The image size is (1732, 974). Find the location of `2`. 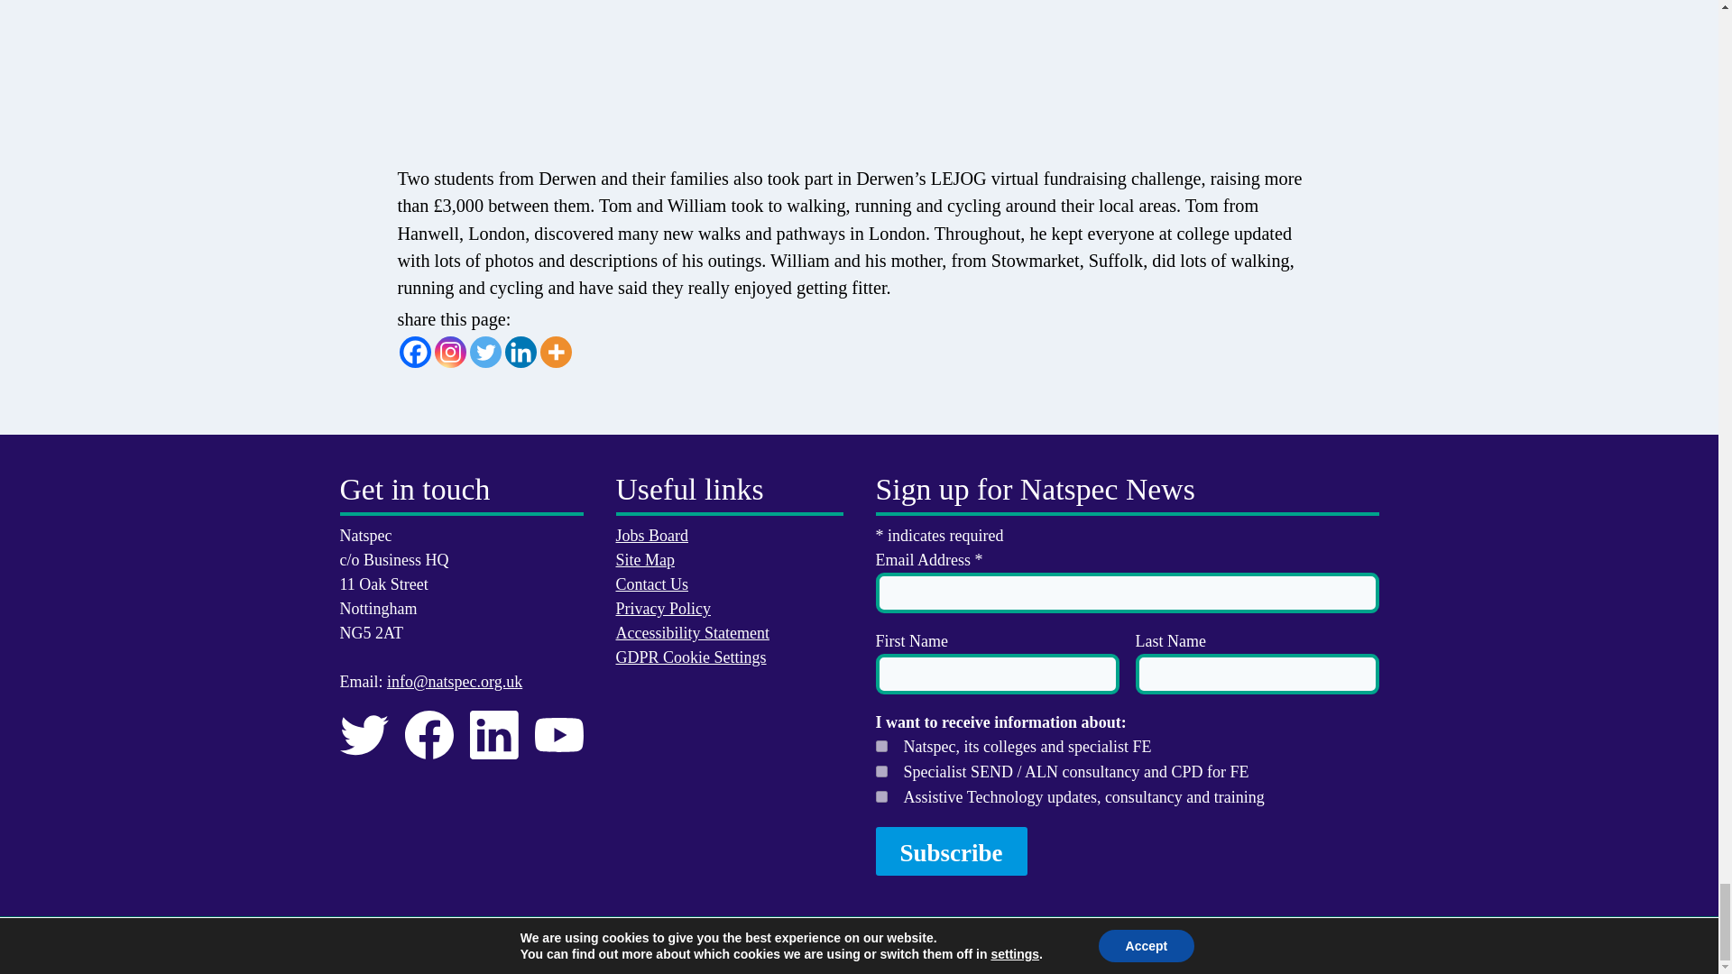

2 is located at coordinates (880, 770).